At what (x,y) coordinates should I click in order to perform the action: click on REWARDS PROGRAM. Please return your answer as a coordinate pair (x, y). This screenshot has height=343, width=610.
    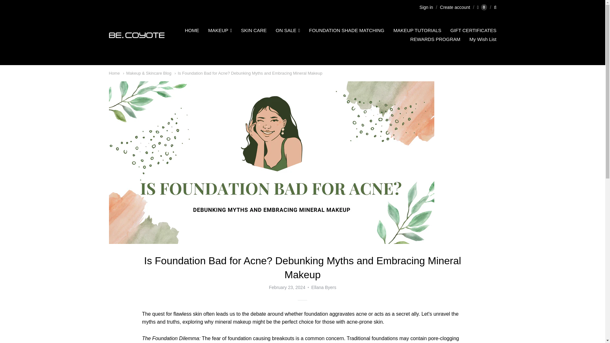
    Looking at the image, I should click on (435, 39).